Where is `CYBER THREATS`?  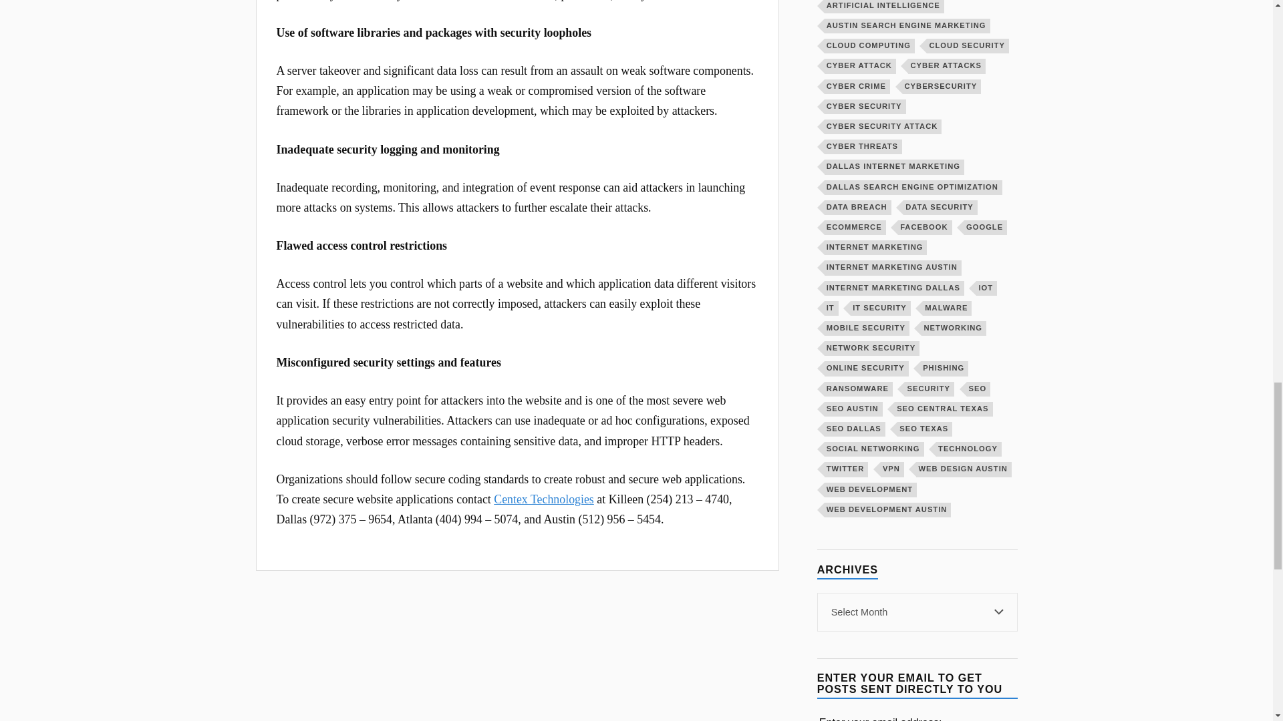
CYBER THREATS is located at coordinates (863, 147).